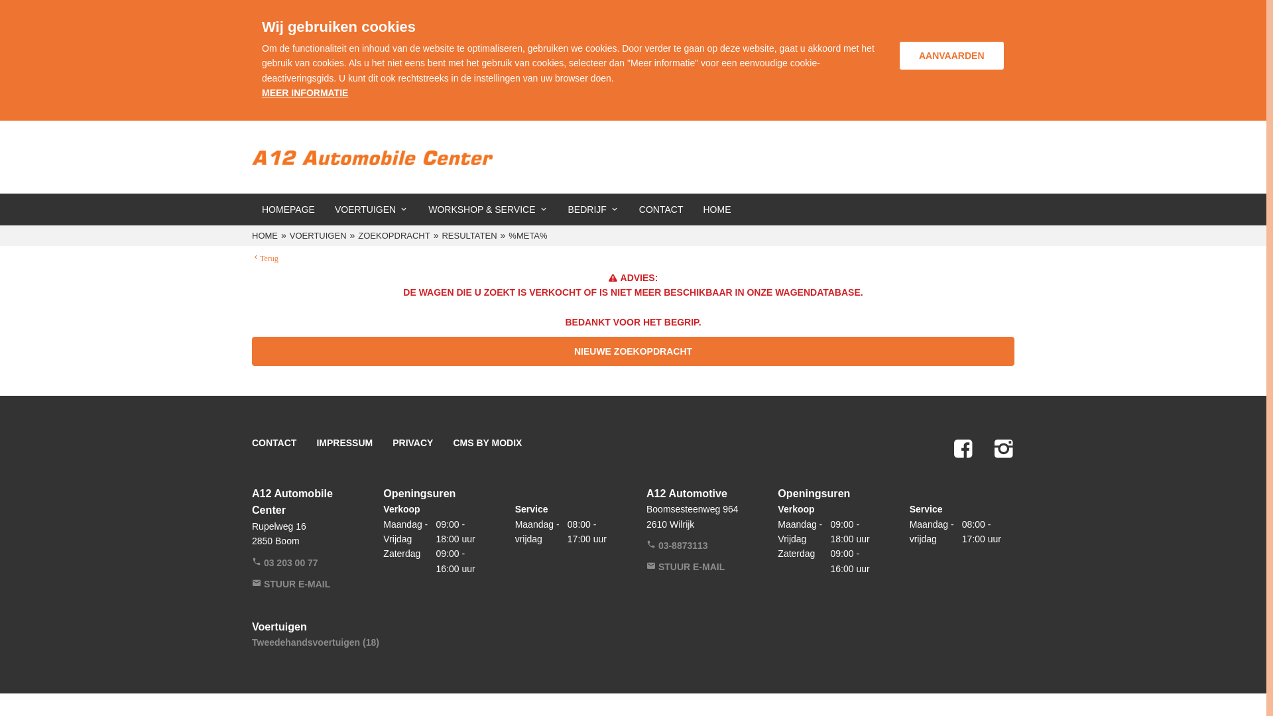 The width and height of the screenshot is (1273, 716). What do you see at coordinates (1004, 449) in the screenshot?
I see `Instagram` at bounding box center [1004, 449].